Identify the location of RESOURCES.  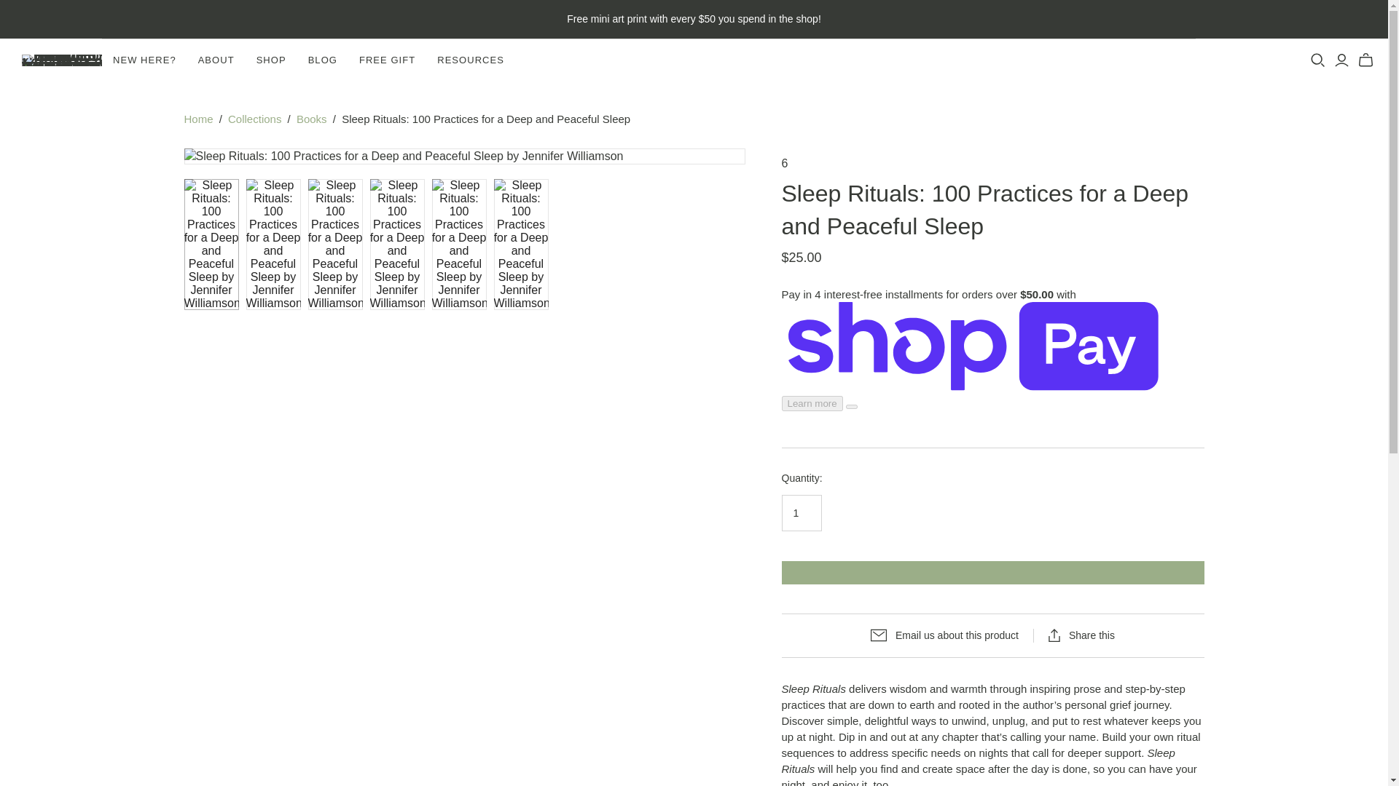
(471, 60).